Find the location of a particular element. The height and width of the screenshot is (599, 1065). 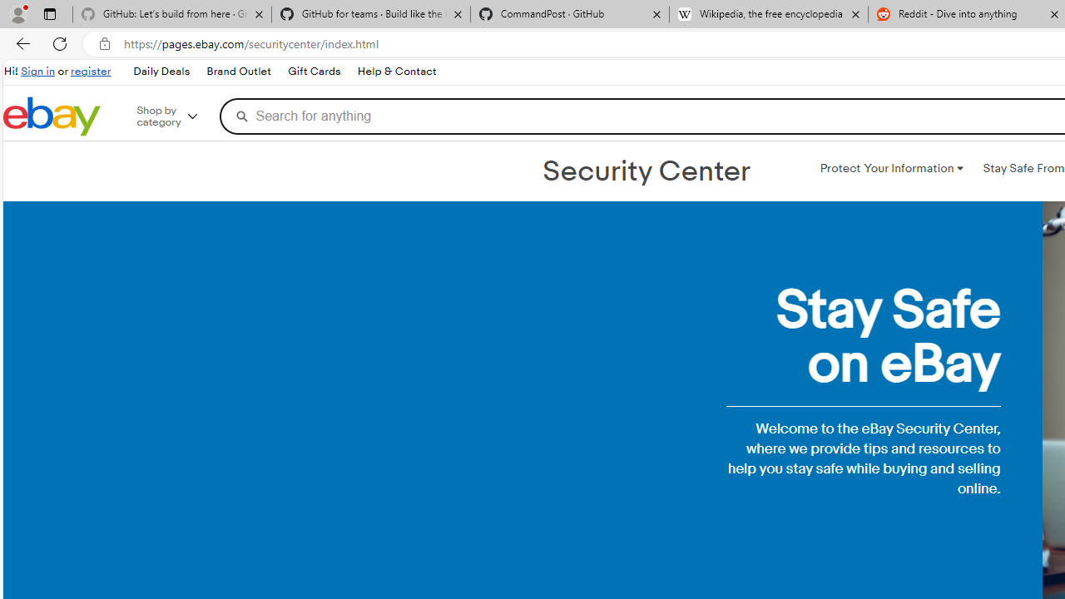

Brand Outlet is located at coordinates (238, 72).